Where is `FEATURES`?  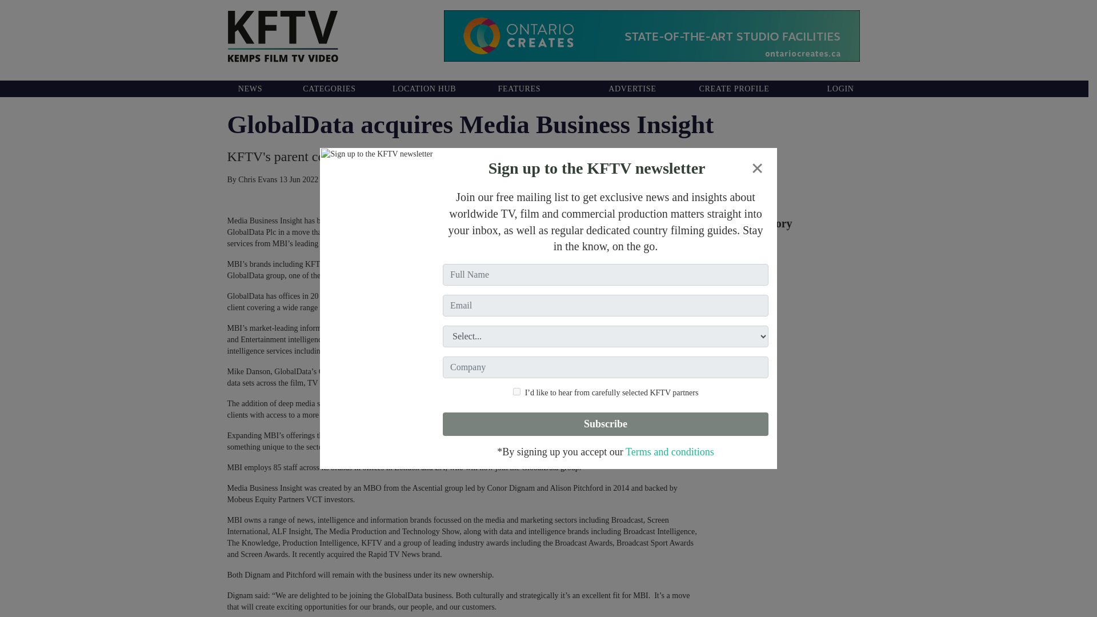 FEATURES is located at coordinates (519, 89).